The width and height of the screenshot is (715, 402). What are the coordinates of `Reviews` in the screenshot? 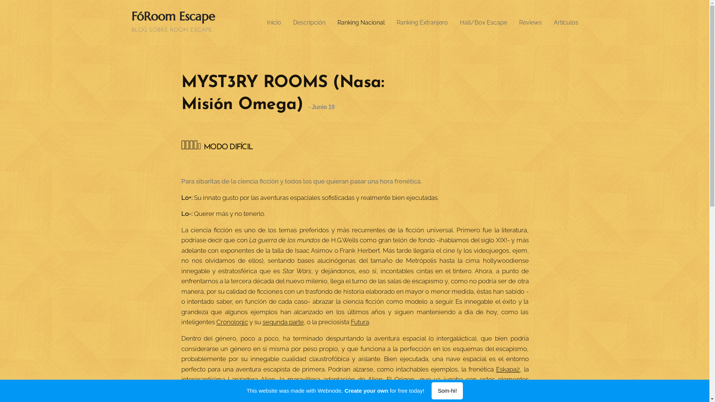 It's located at (530, 23).